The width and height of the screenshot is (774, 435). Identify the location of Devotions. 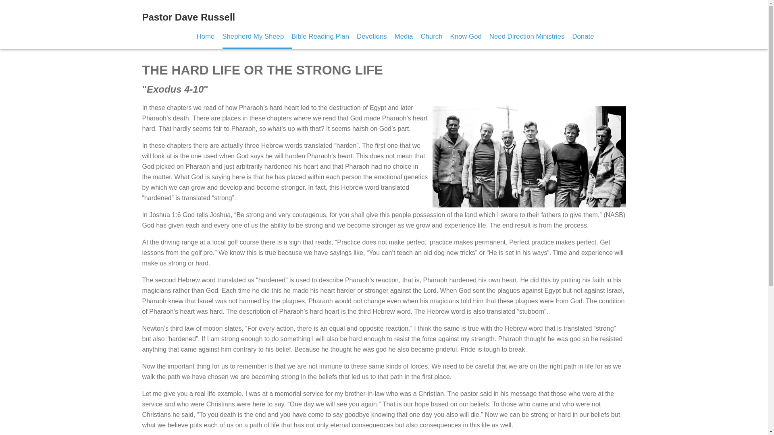
(372, 36).